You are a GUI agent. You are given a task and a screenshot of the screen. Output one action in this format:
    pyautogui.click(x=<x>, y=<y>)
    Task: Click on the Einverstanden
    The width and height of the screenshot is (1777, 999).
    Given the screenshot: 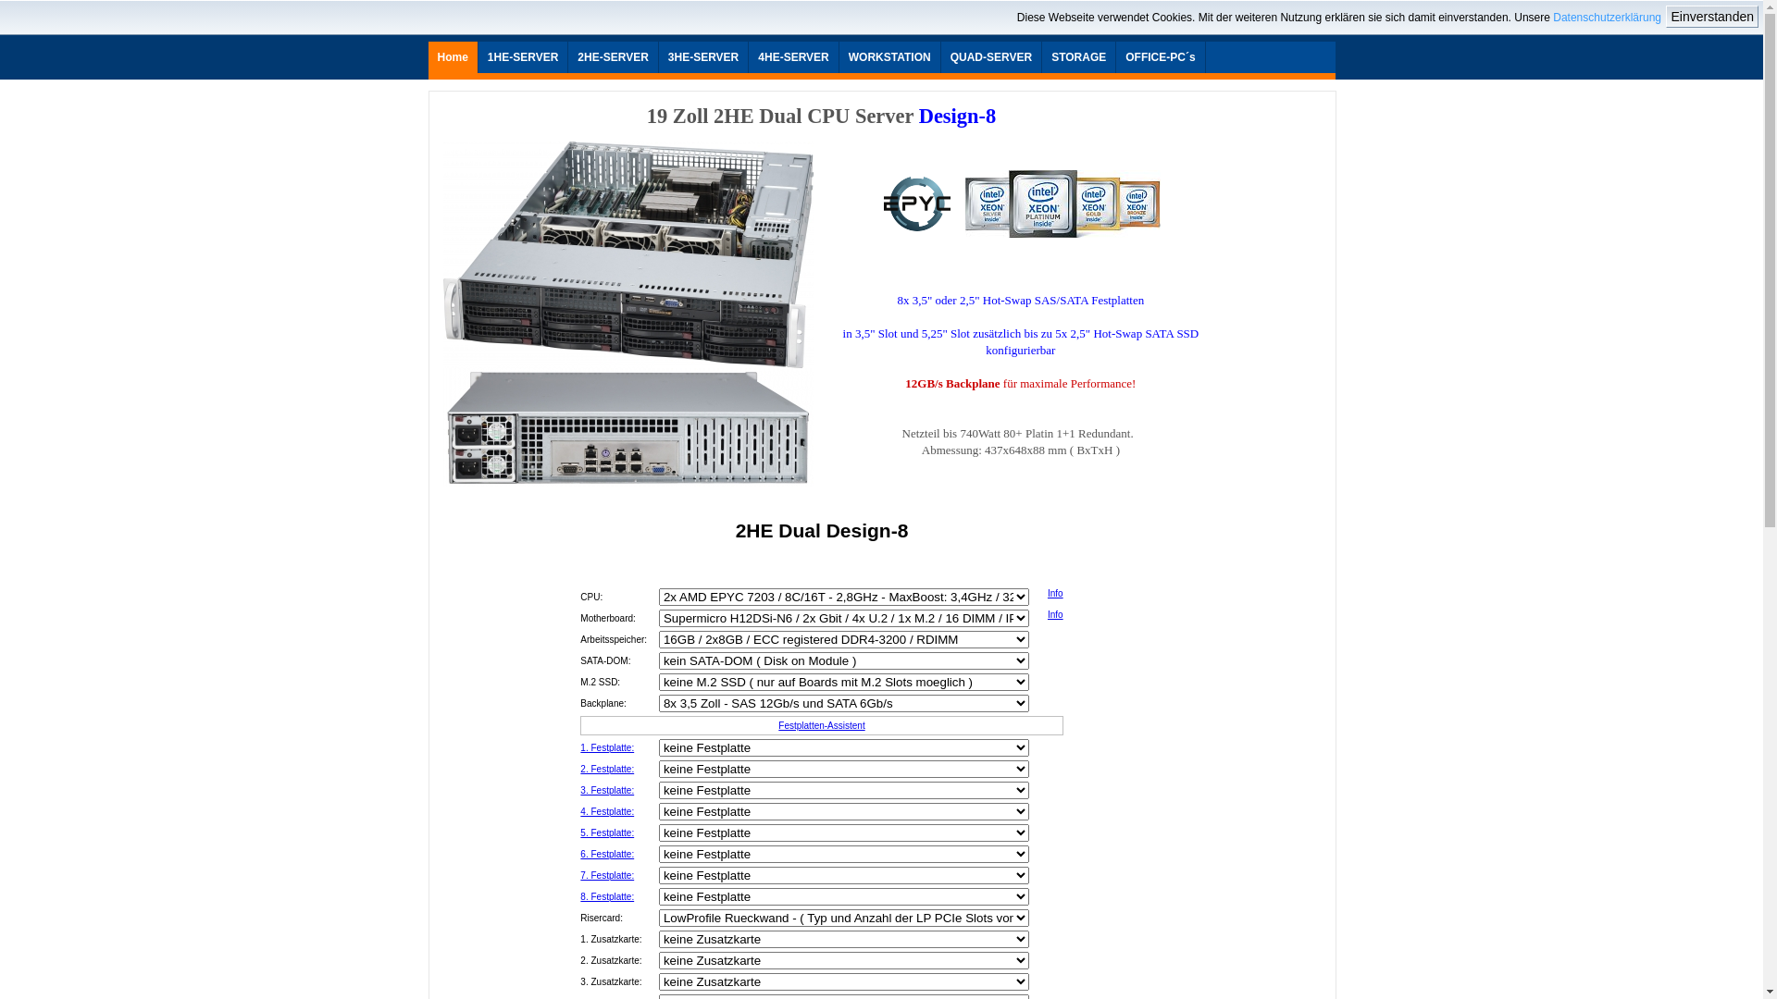 What is the action you would take?
    pyautogui.click(x=1712, y=17)
    